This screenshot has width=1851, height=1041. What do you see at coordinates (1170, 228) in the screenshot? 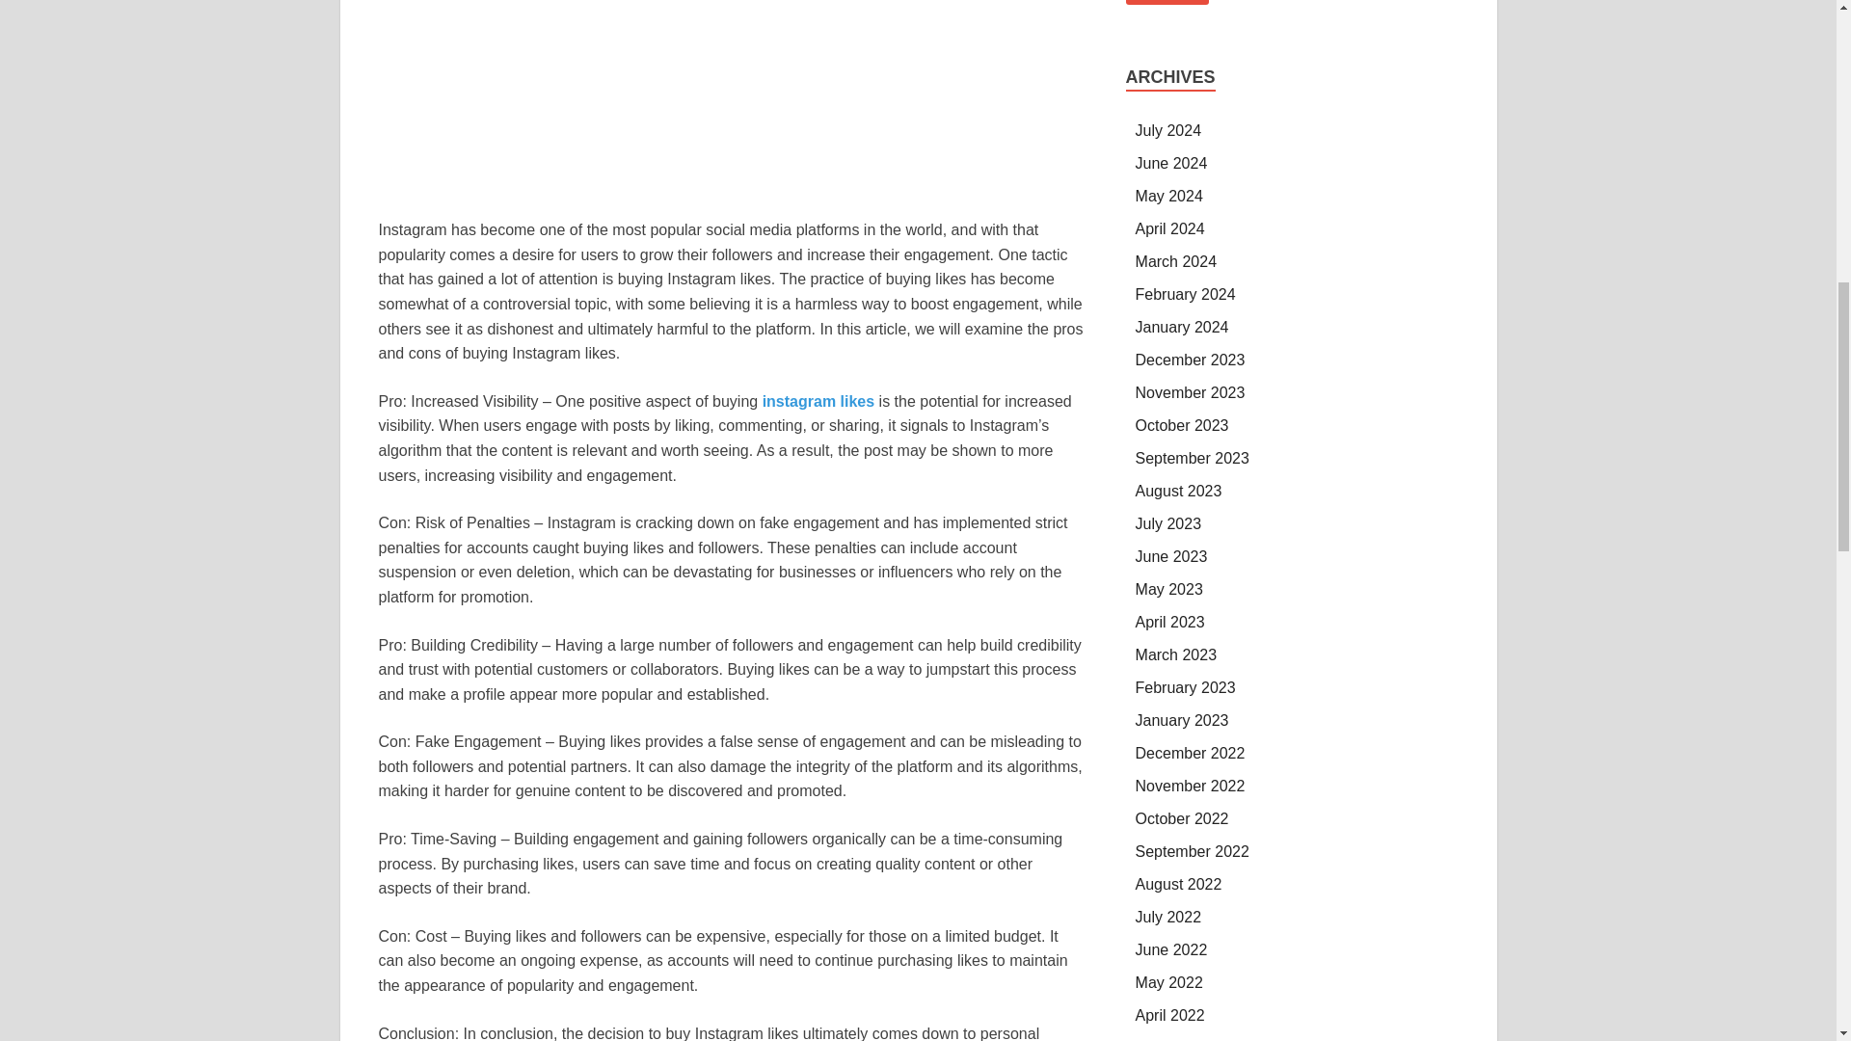
I see `April 2024` at bounding box center [1170, 228].